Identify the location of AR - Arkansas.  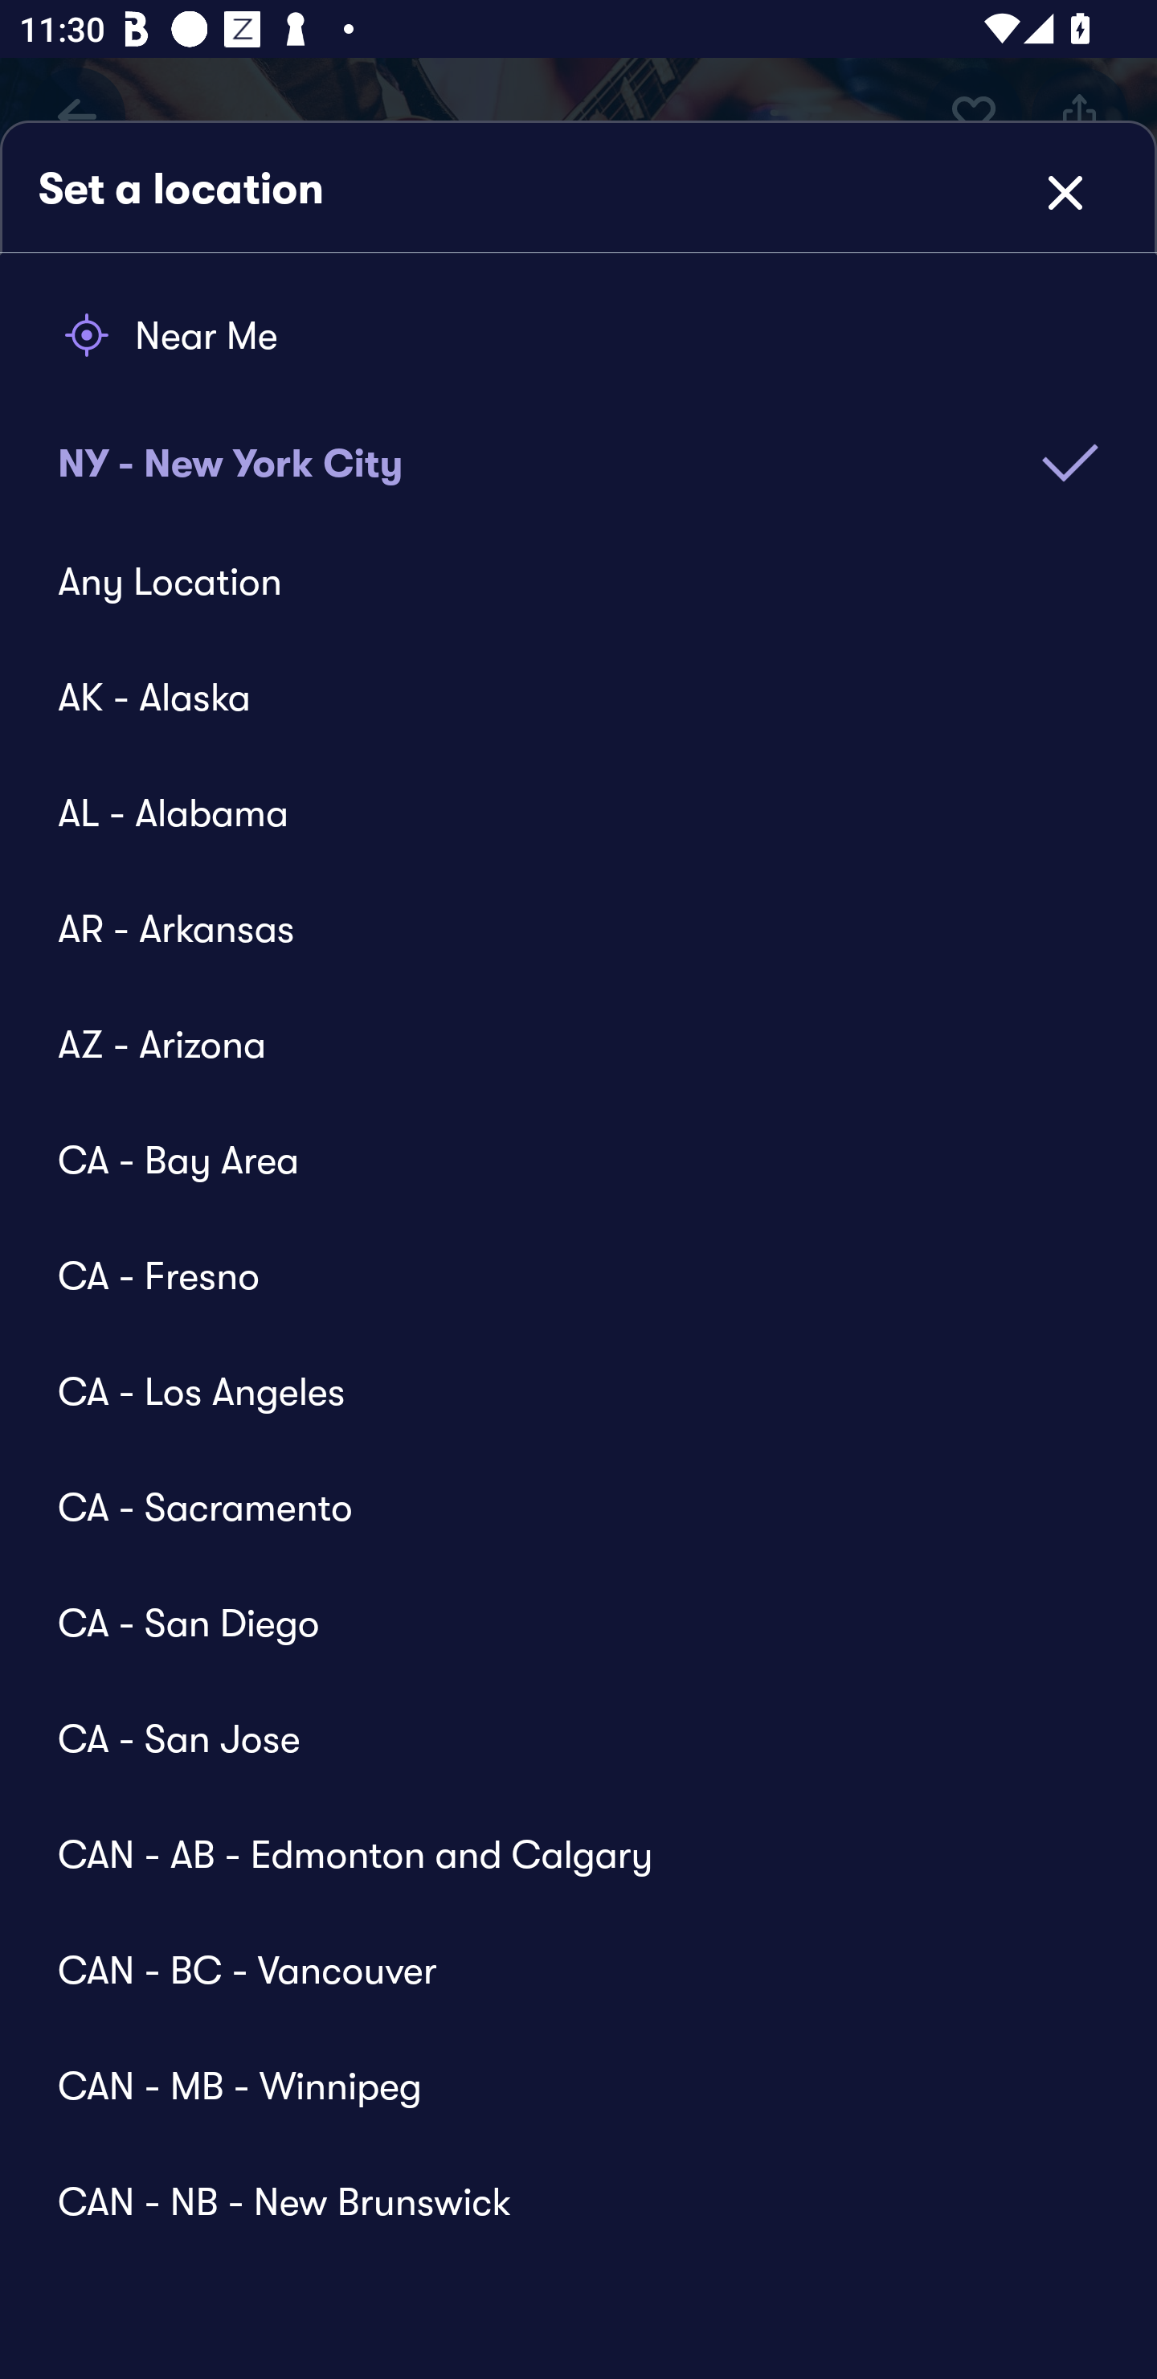
(559, 929).